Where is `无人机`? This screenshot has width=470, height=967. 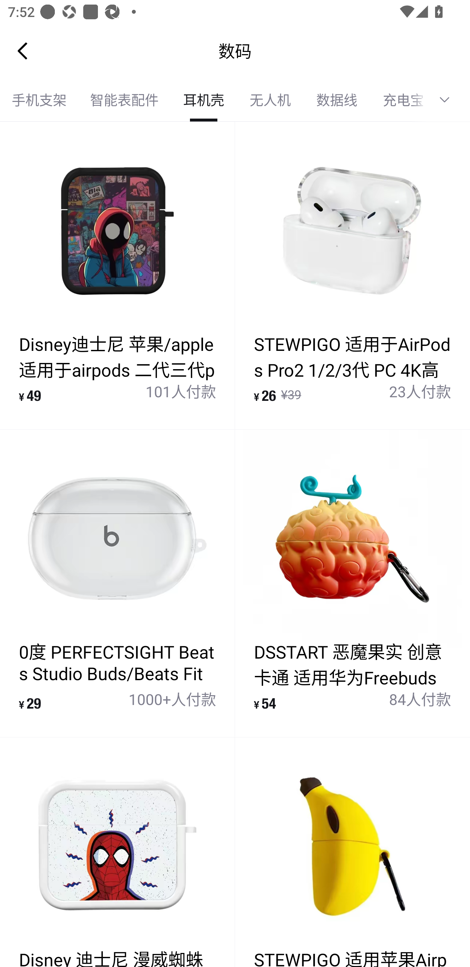 无人机 is located at coordinates (270, 100).